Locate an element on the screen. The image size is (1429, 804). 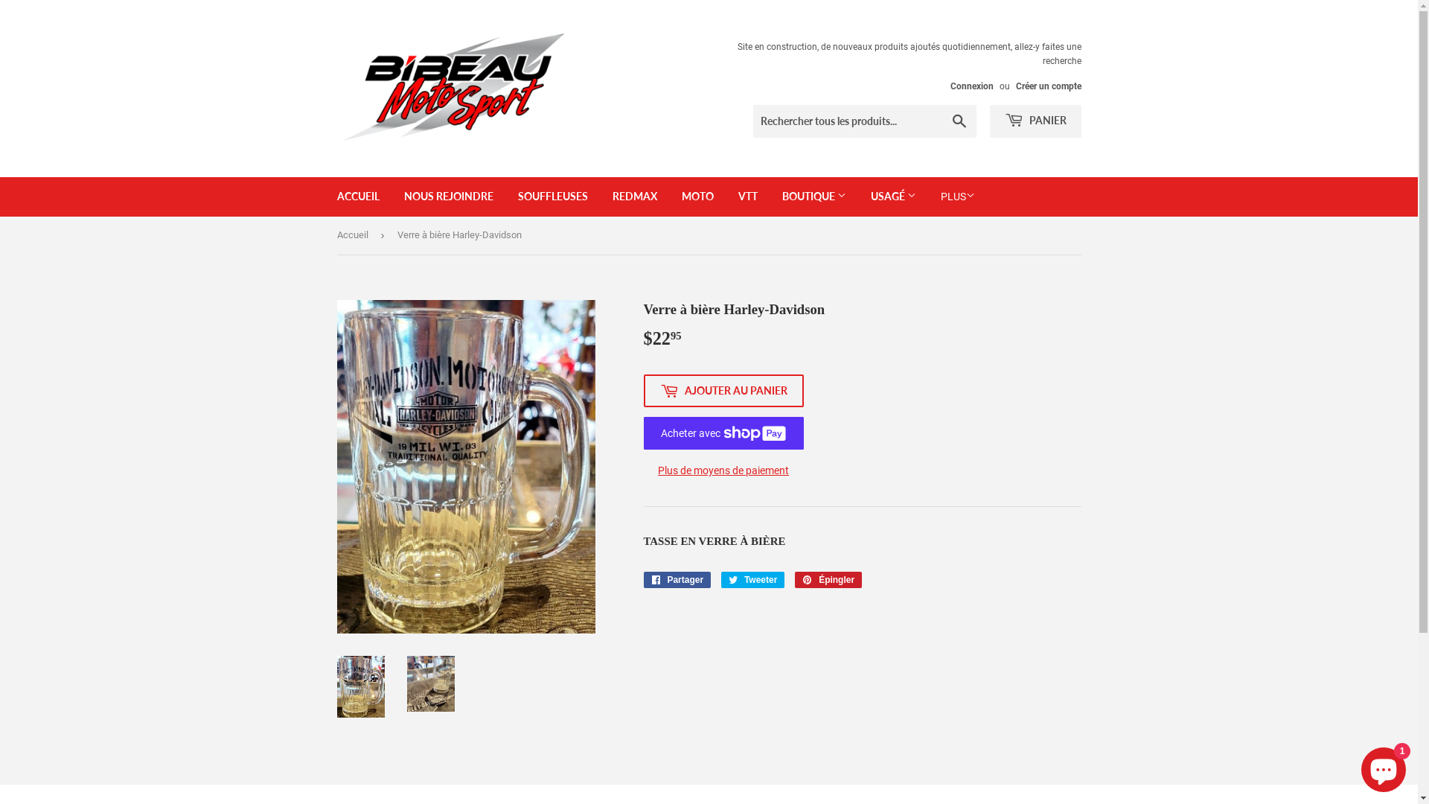
VTT is located at coordinates (747, 197).